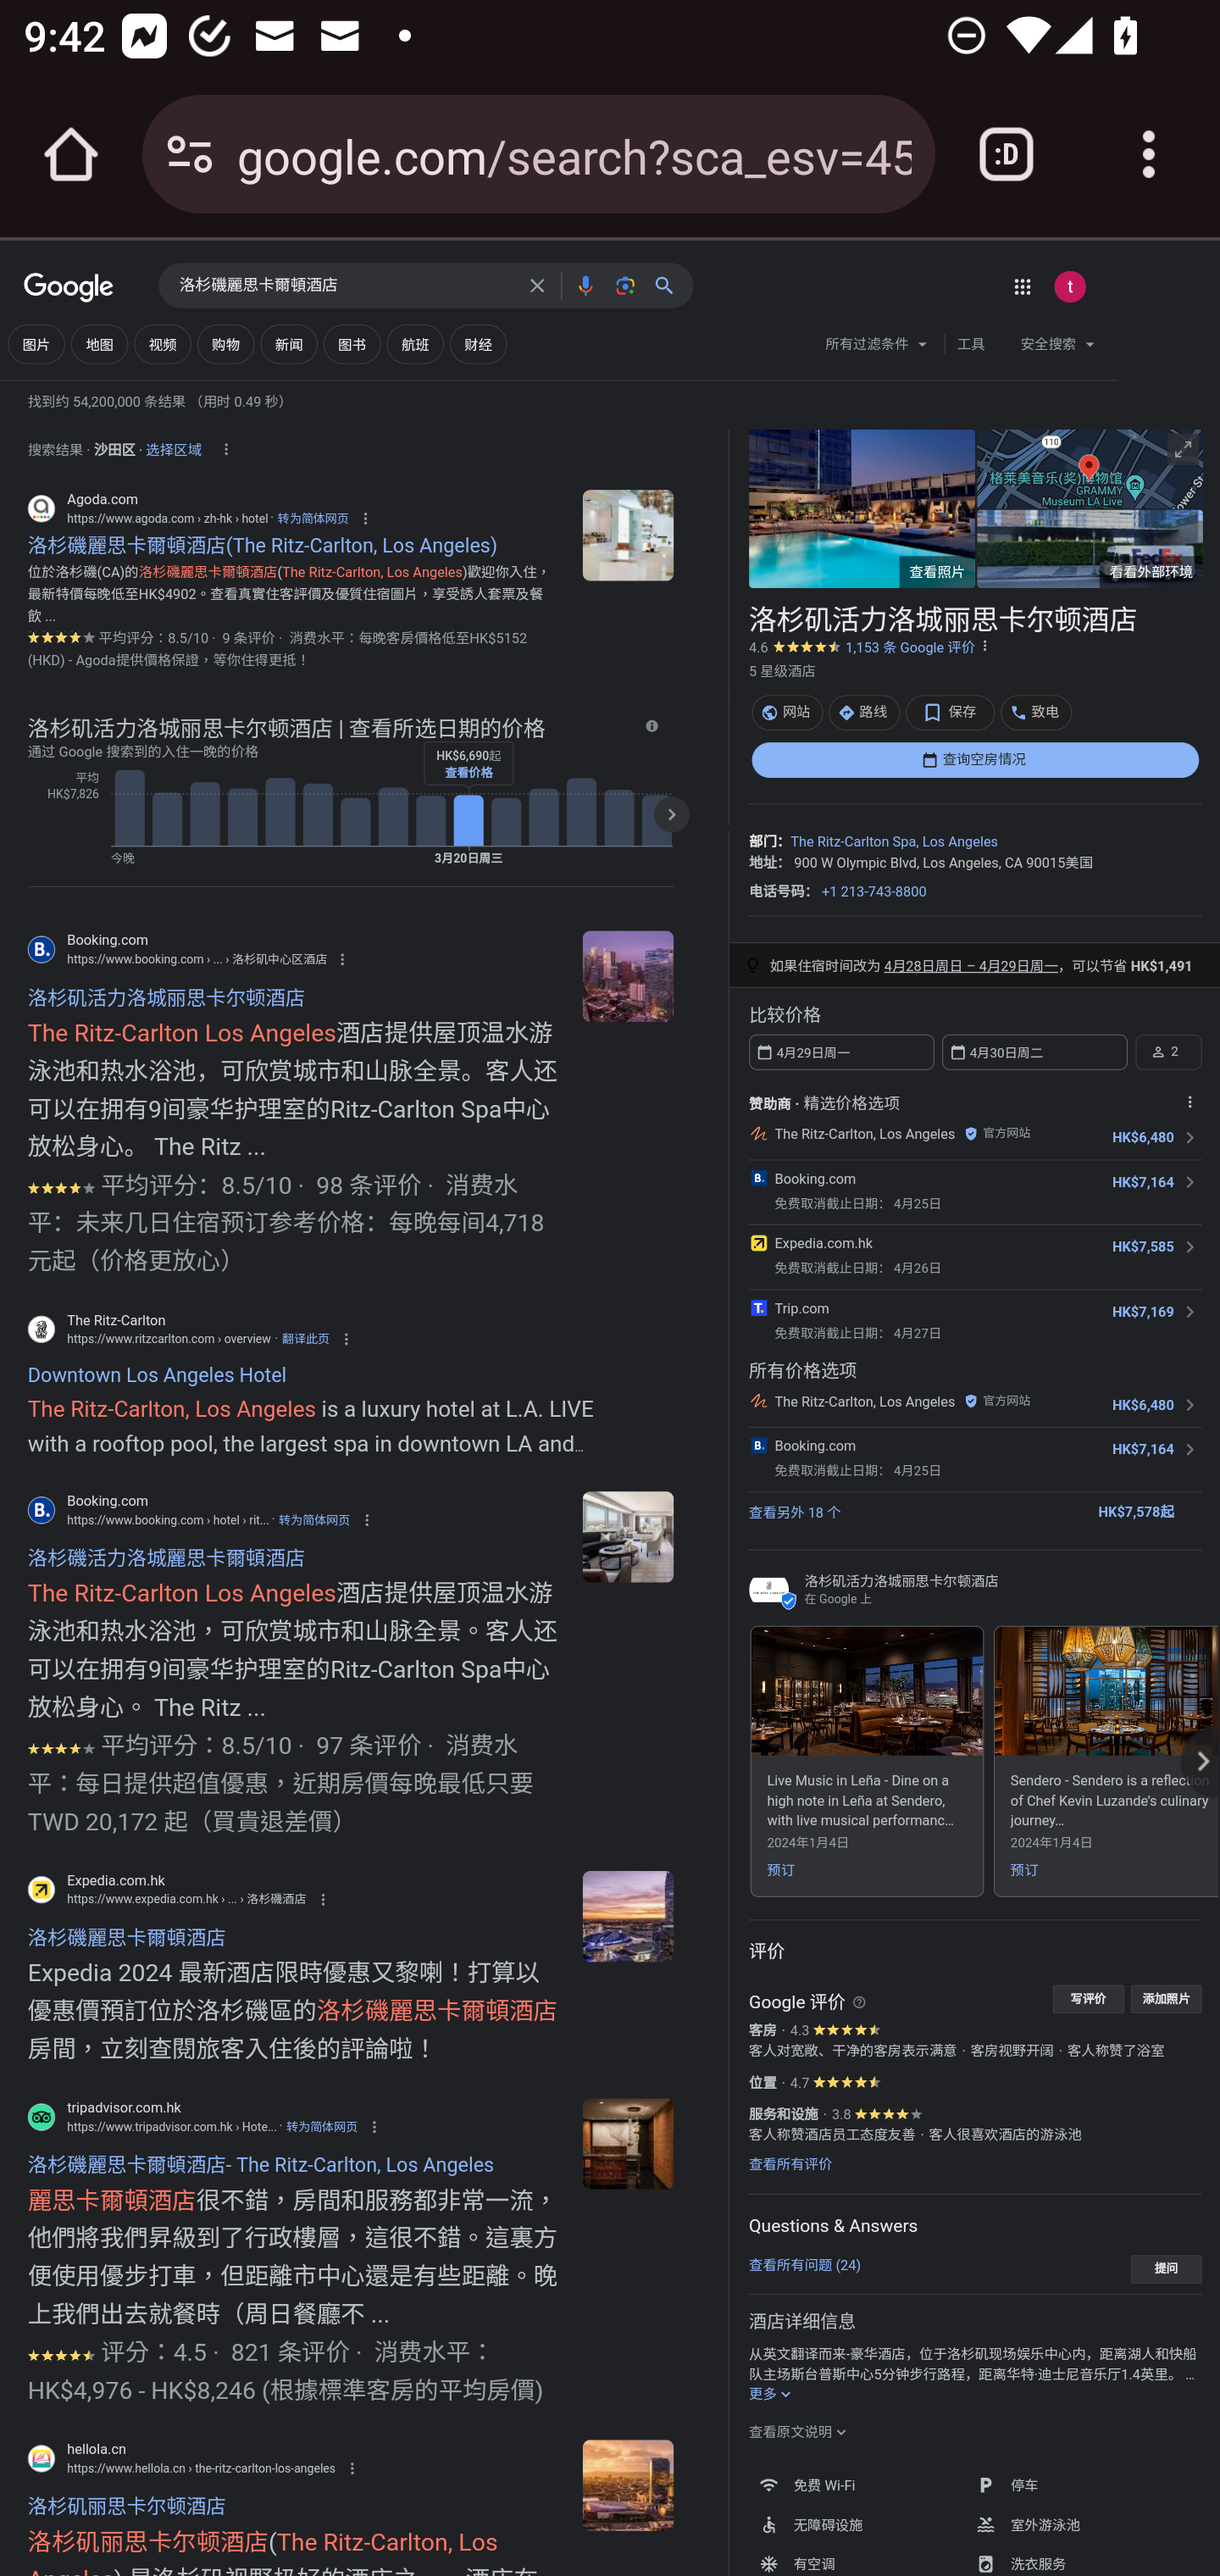  What do you see at coordinates (804, 2264) in the screenshot?
I see `查看所有问题 (24)` at bounding box center [804, 2264].